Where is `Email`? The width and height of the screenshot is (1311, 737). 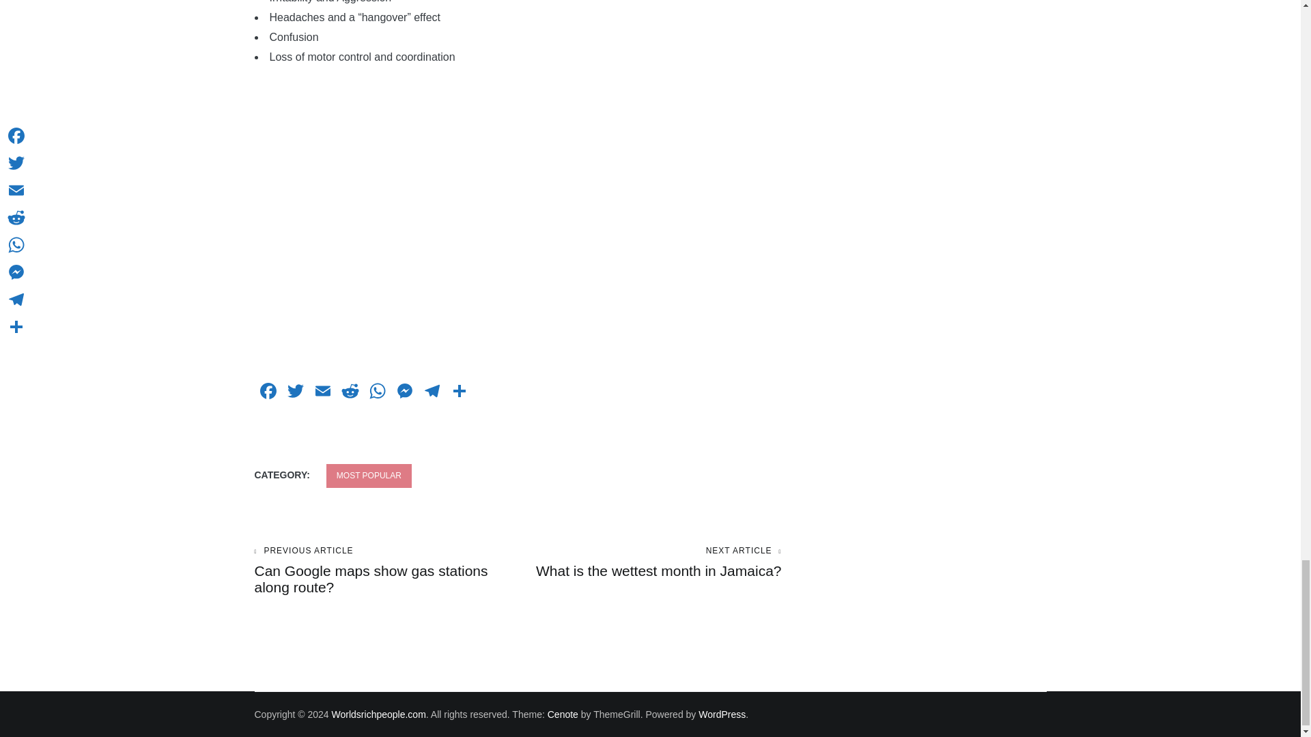
Email is located at coordinates (322, 393).